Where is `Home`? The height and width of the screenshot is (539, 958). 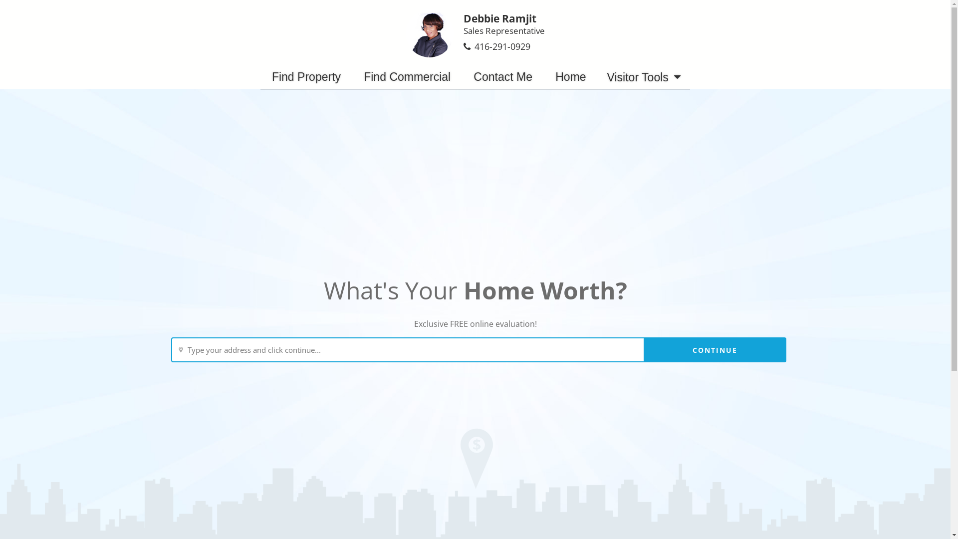 Home is located at coordinates (571, 77).